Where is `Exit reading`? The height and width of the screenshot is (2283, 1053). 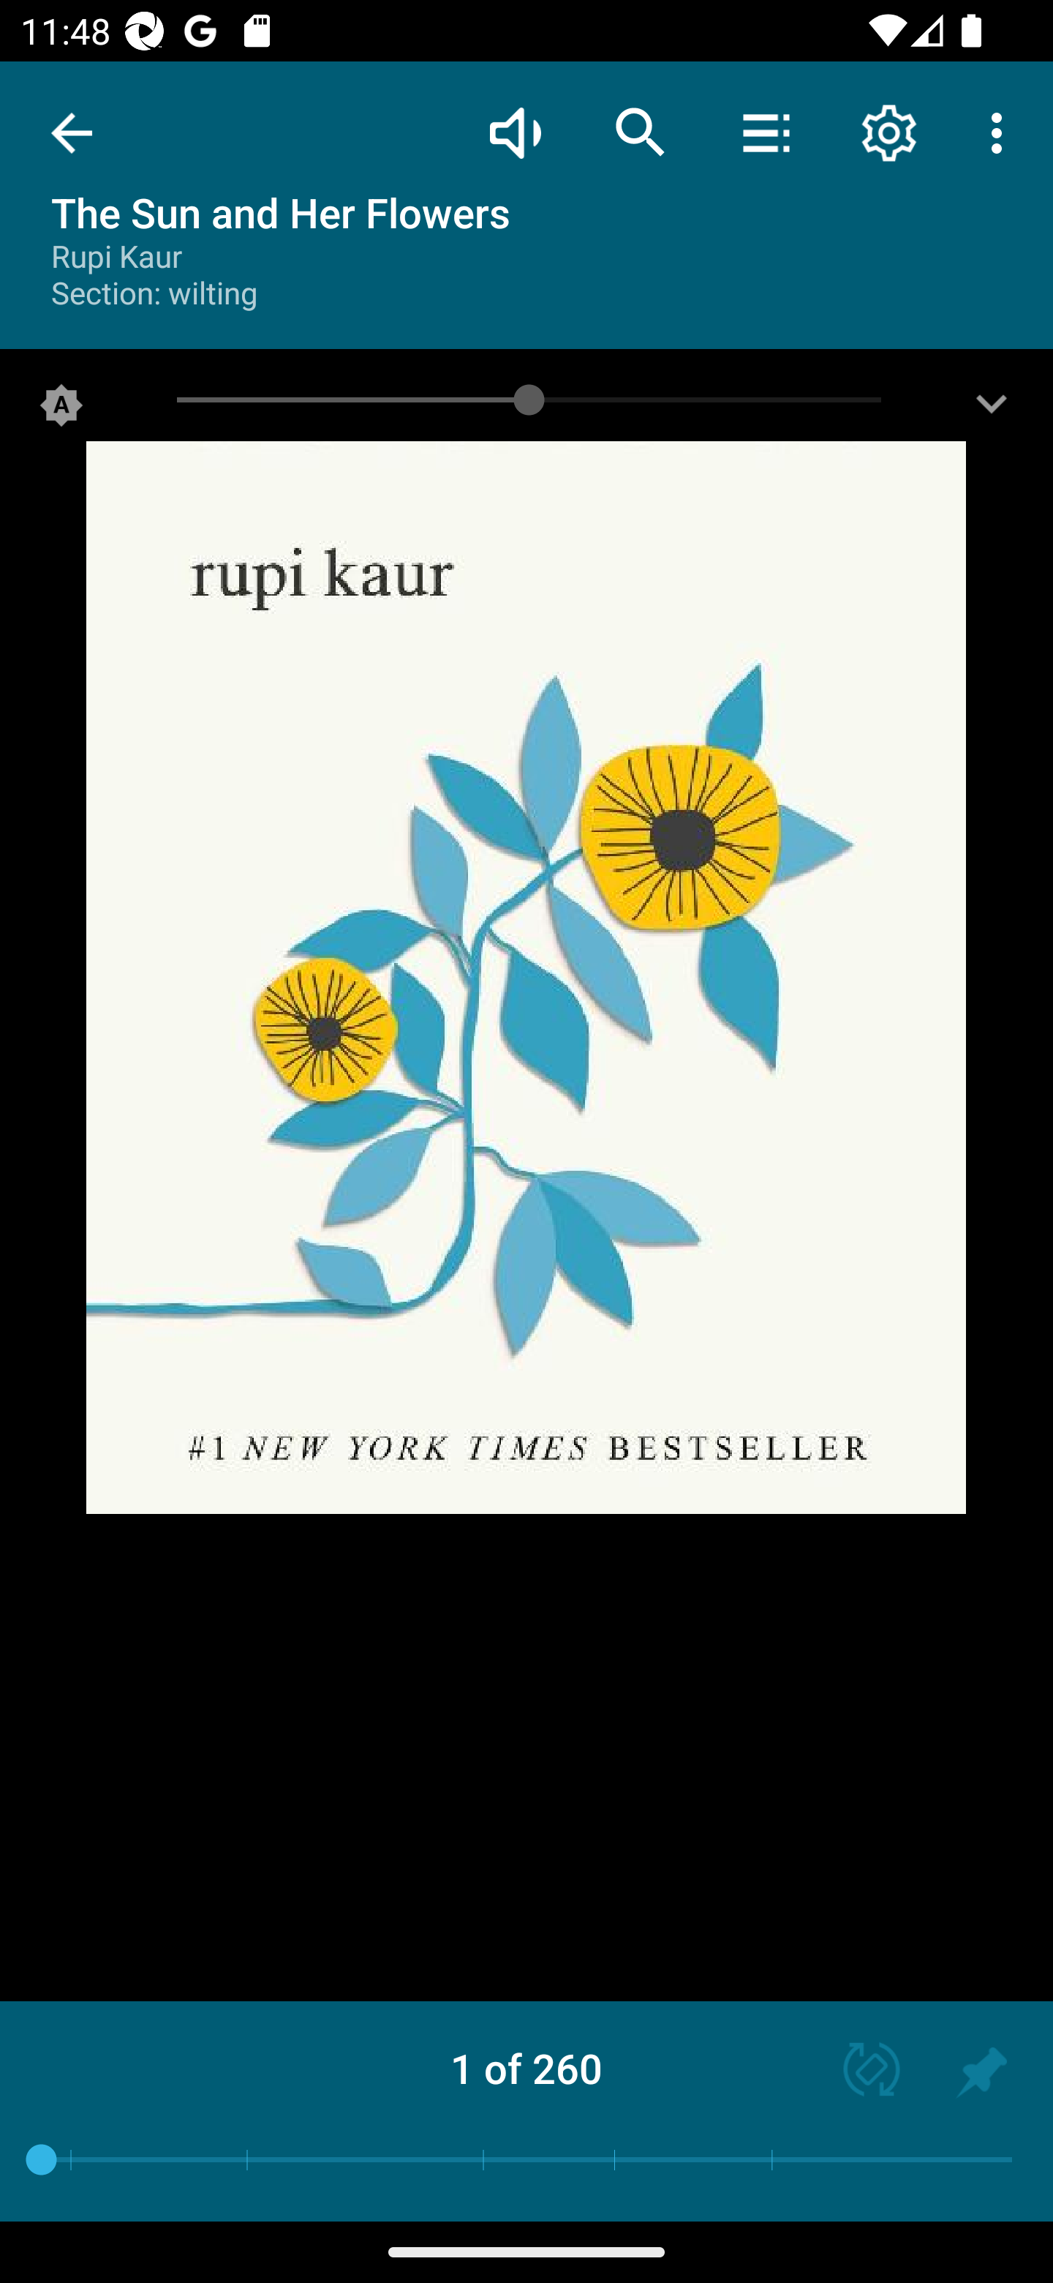
Exit reading is located at coordinates (72, 133).